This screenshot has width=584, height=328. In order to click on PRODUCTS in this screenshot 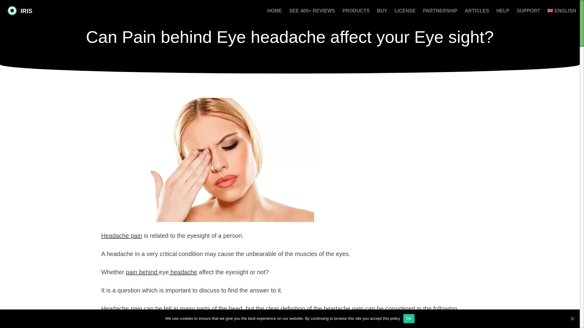, I will do `click(356, 11)`.